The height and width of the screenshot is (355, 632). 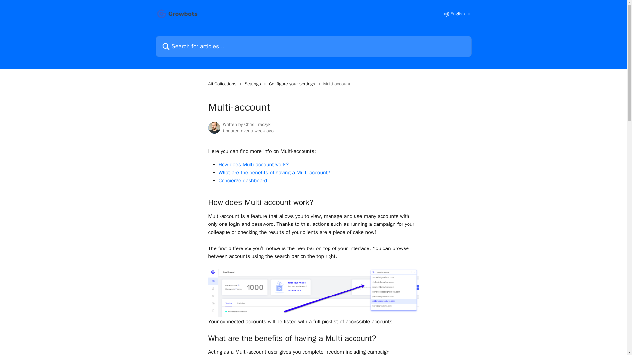 What do you see at coordinates (254, 84) in the screenshot?
I see `Settings` at bounding box center [254, 84].